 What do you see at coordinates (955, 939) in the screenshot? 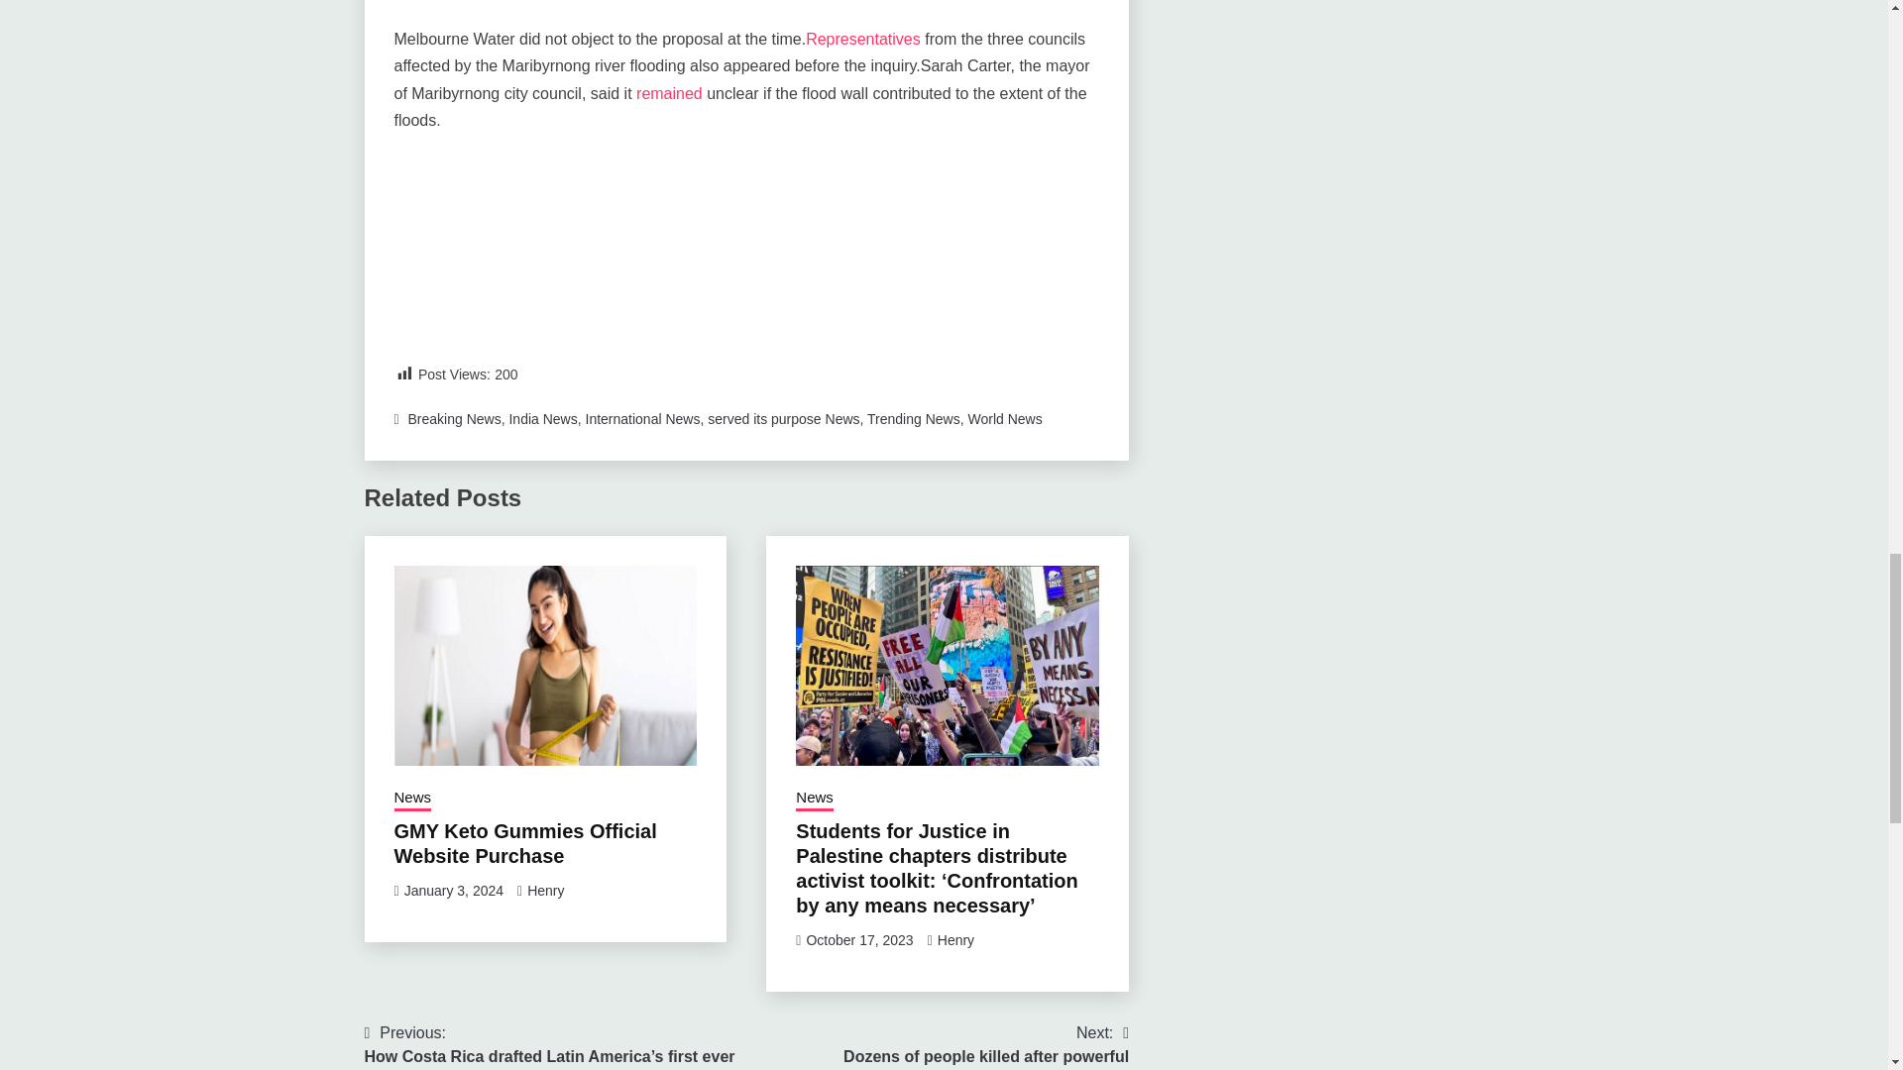
I see `Henry` at bounding box center [955, 939].